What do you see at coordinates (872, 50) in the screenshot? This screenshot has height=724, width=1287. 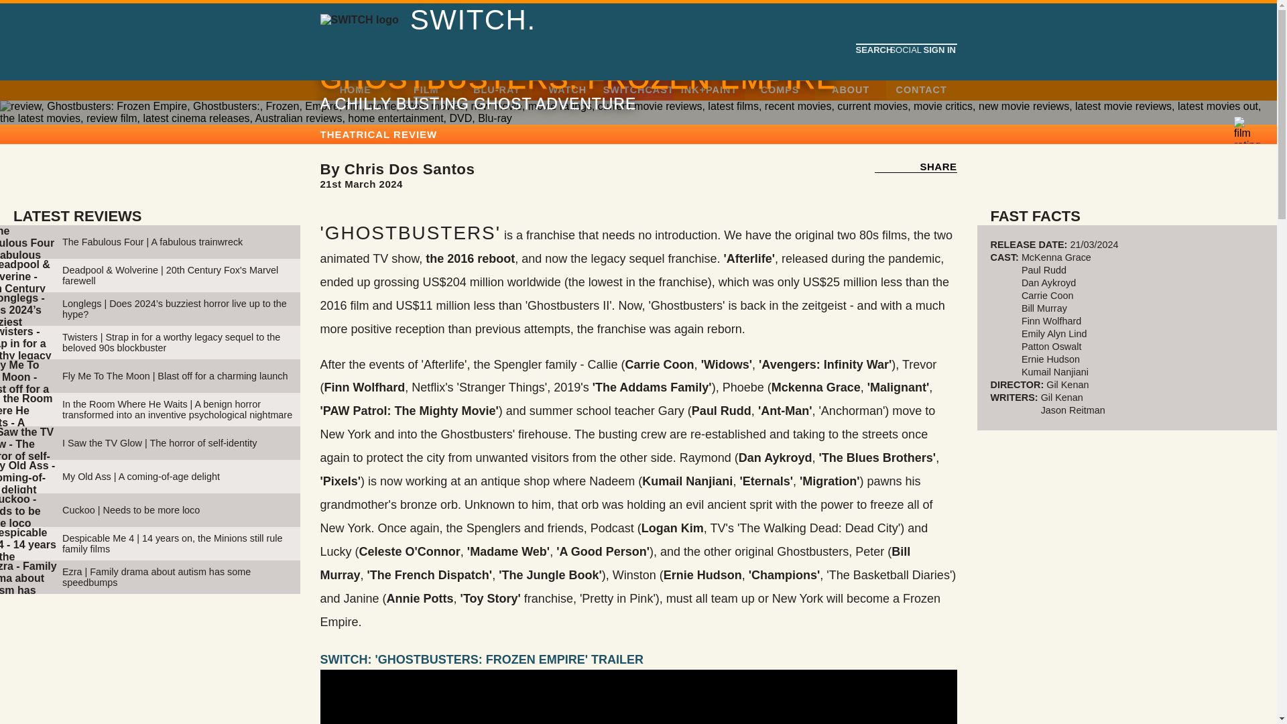 I see `SEARCH` at bounding box center [872, 50].